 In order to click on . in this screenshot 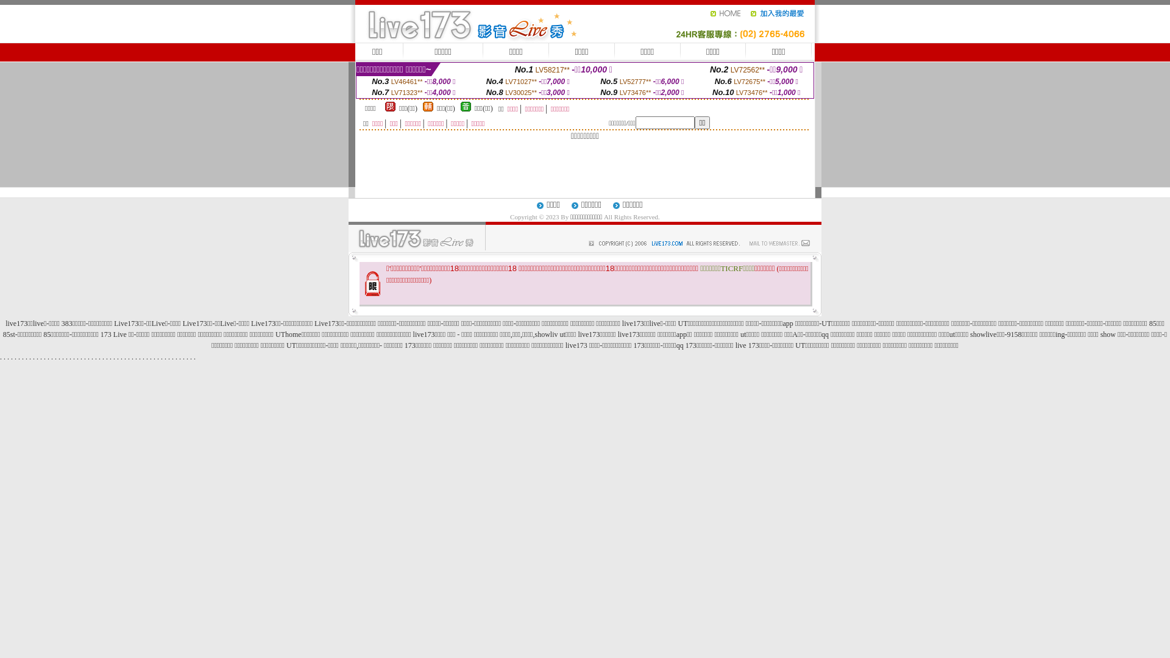, I will do `click(78, 357)`.